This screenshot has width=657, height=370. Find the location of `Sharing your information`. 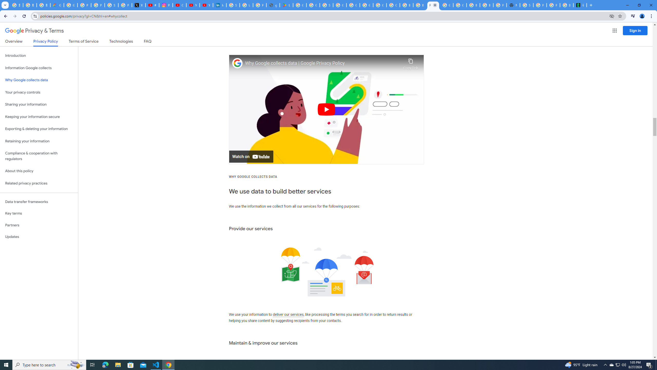

Sharing your information is located at coordinates (39, 104).